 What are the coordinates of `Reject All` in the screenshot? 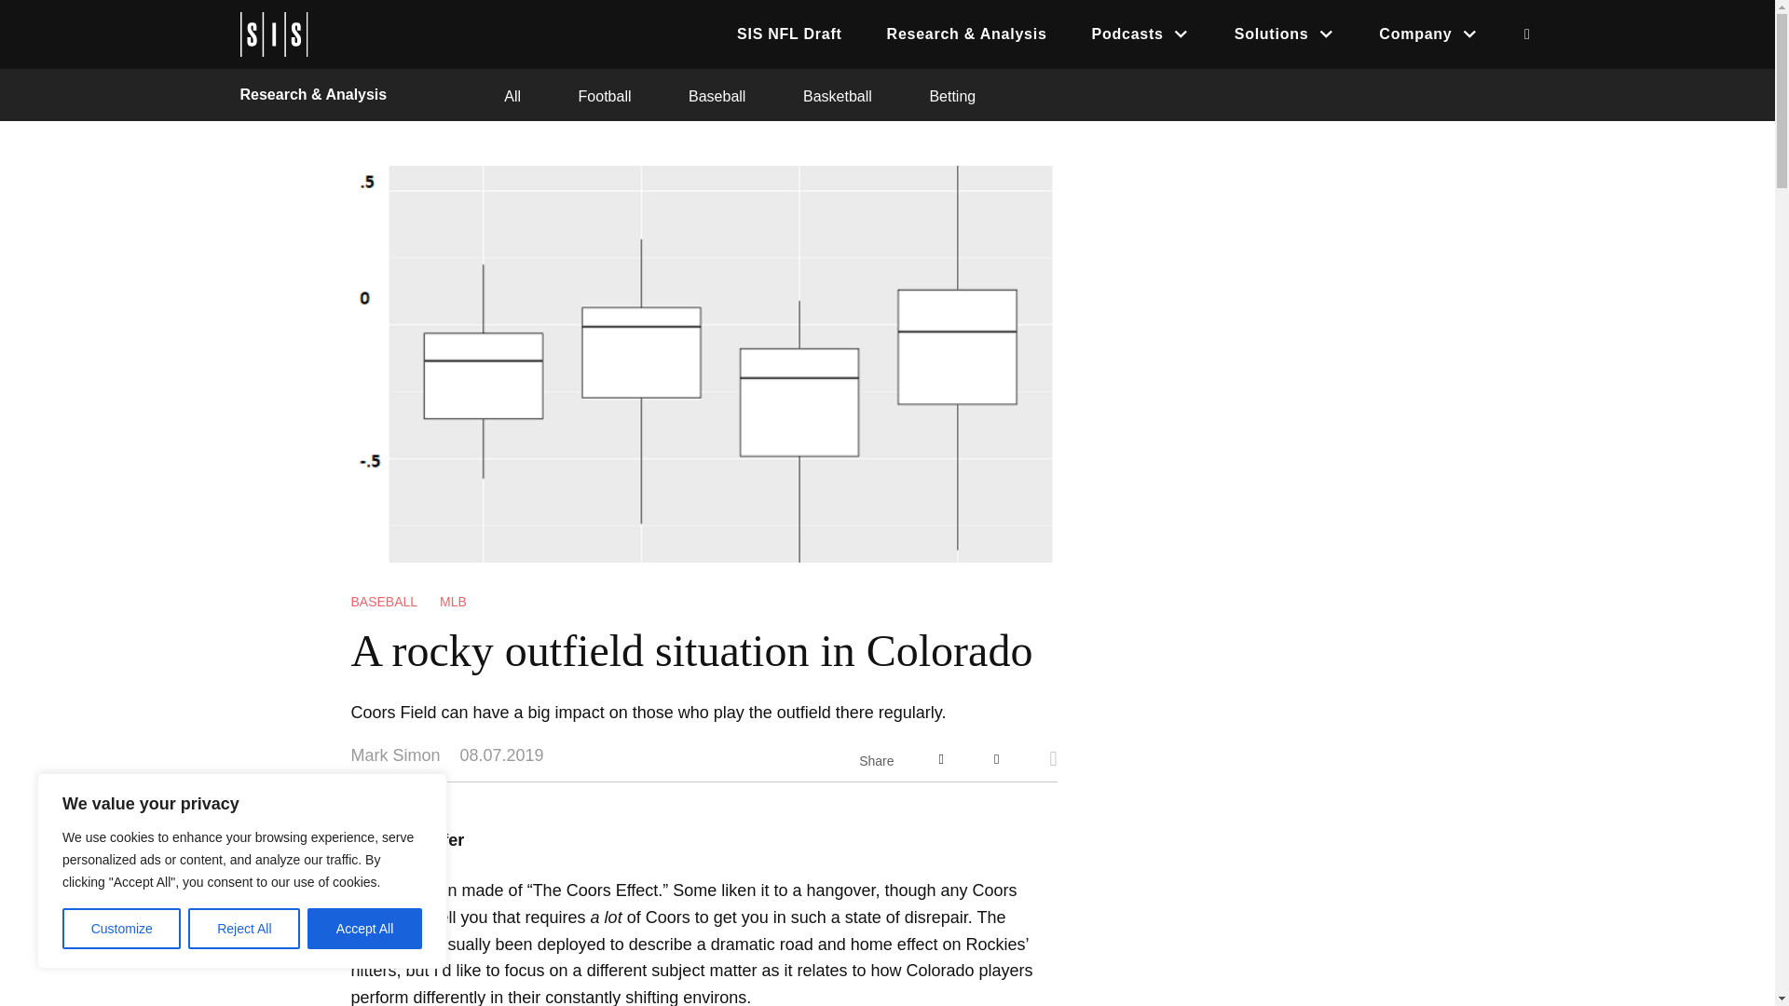 It's located at (244, 929).